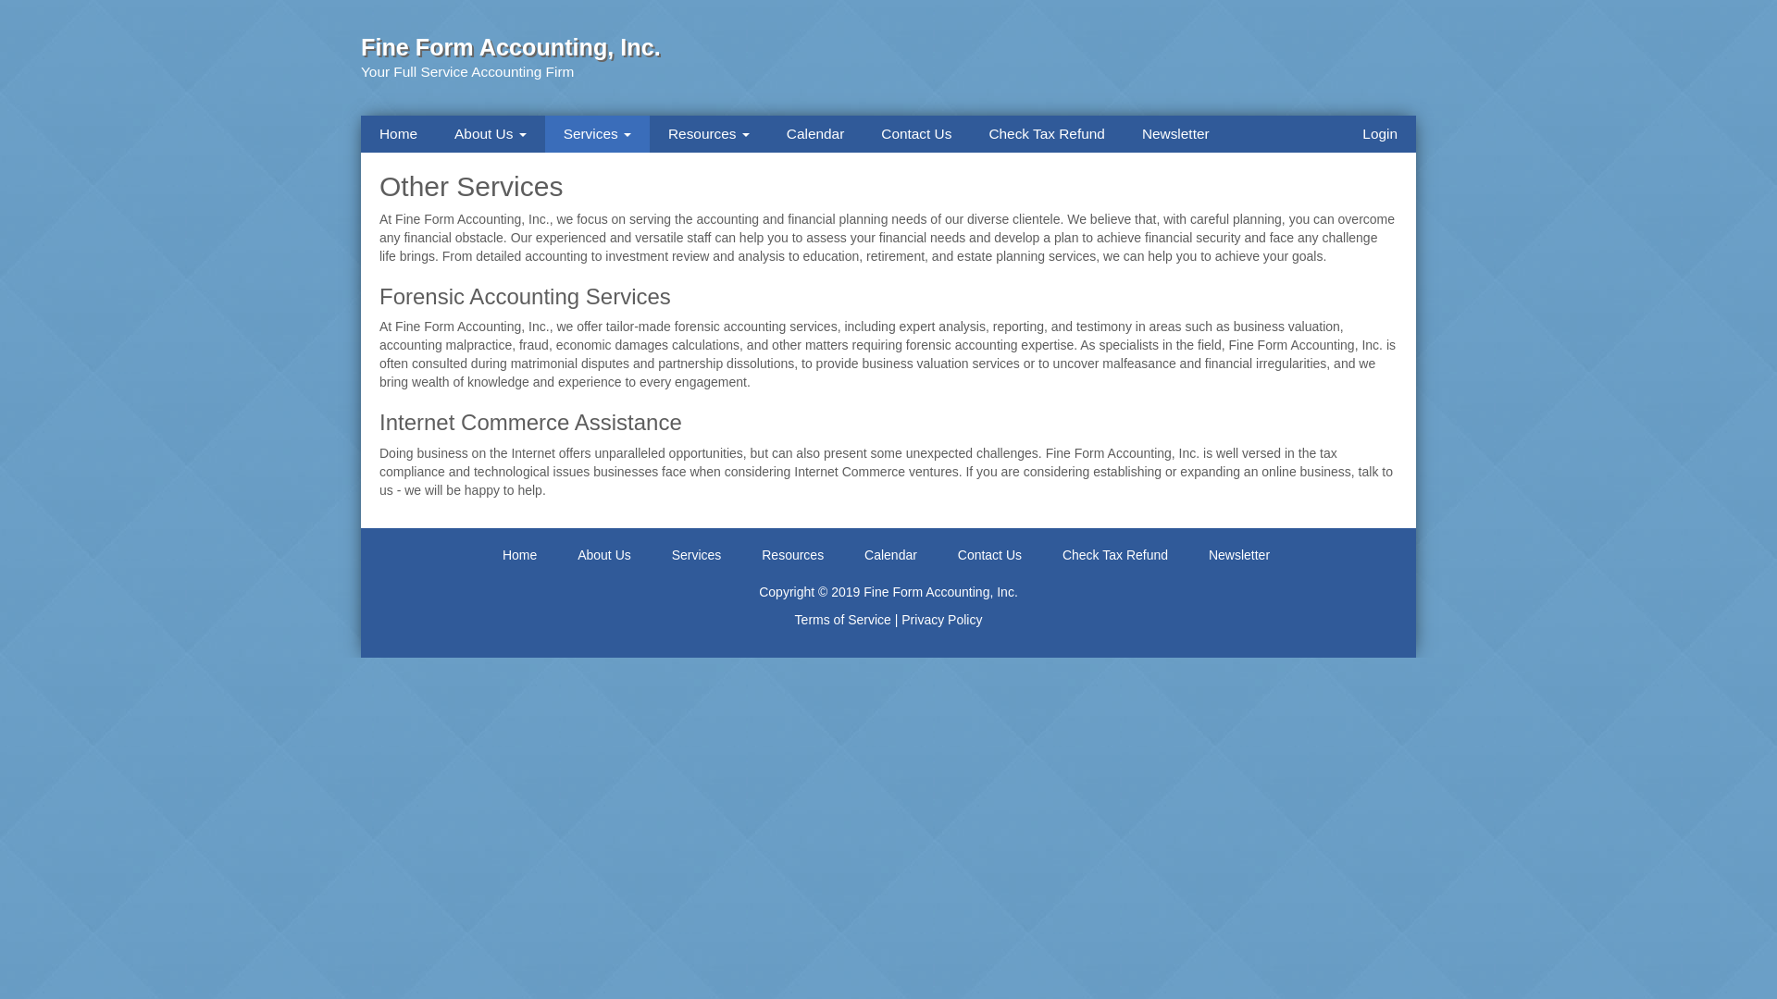 The image size is (1777, 999). Describe the element at coordinates (603, 555) in the screenshot. I see `About Us` at that location.